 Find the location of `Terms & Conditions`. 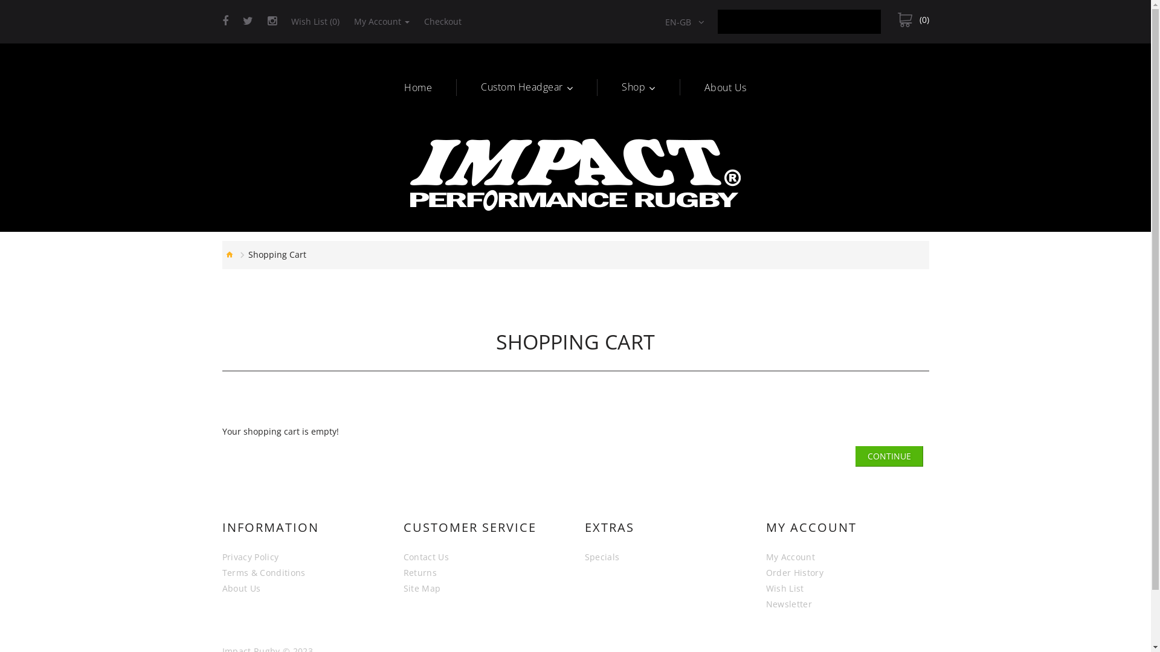

Terms & Conditions is located at coordinates (264, 573).